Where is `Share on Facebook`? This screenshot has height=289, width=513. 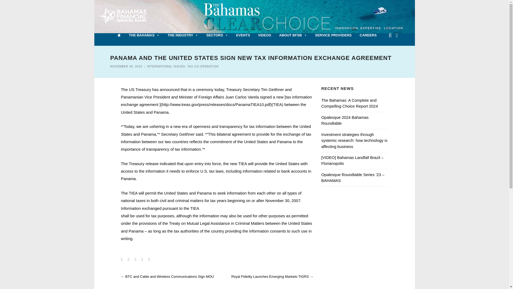 Share on Facebook is located at coordinates (121, 260).